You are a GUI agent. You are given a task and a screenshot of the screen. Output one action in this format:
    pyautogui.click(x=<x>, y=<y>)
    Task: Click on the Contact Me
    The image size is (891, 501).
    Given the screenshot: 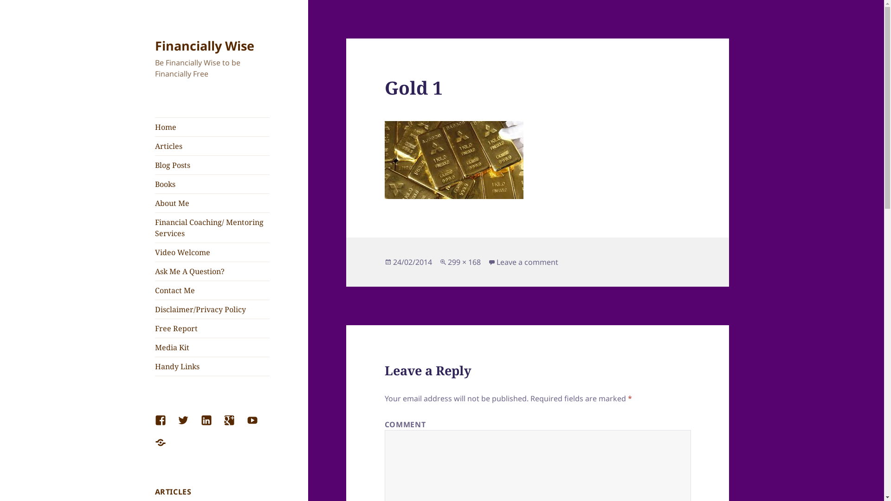 What is the action you would take?
    pyautogui.click(x=213, y=290)
    